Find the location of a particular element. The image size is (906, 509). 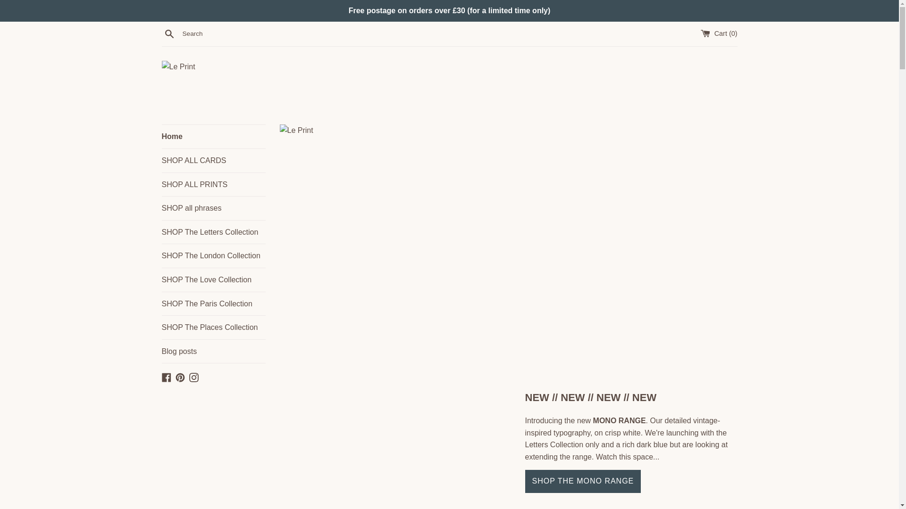

Search is located at coordinates (169, 33).